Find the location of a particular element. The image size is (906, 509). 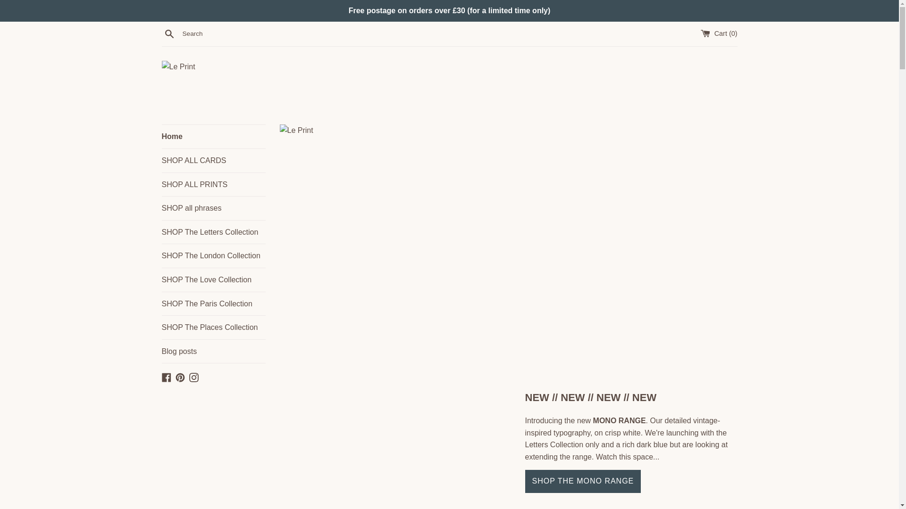

Search is located at coordinates (169, 33).